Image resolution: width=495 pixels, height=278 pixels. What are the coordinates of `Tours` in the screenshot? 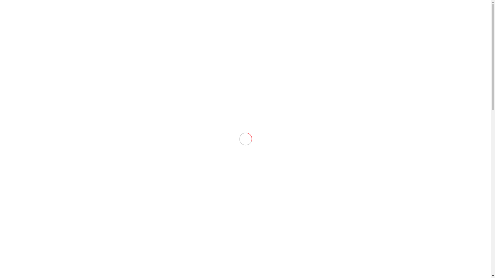 It's located at (390, 13).